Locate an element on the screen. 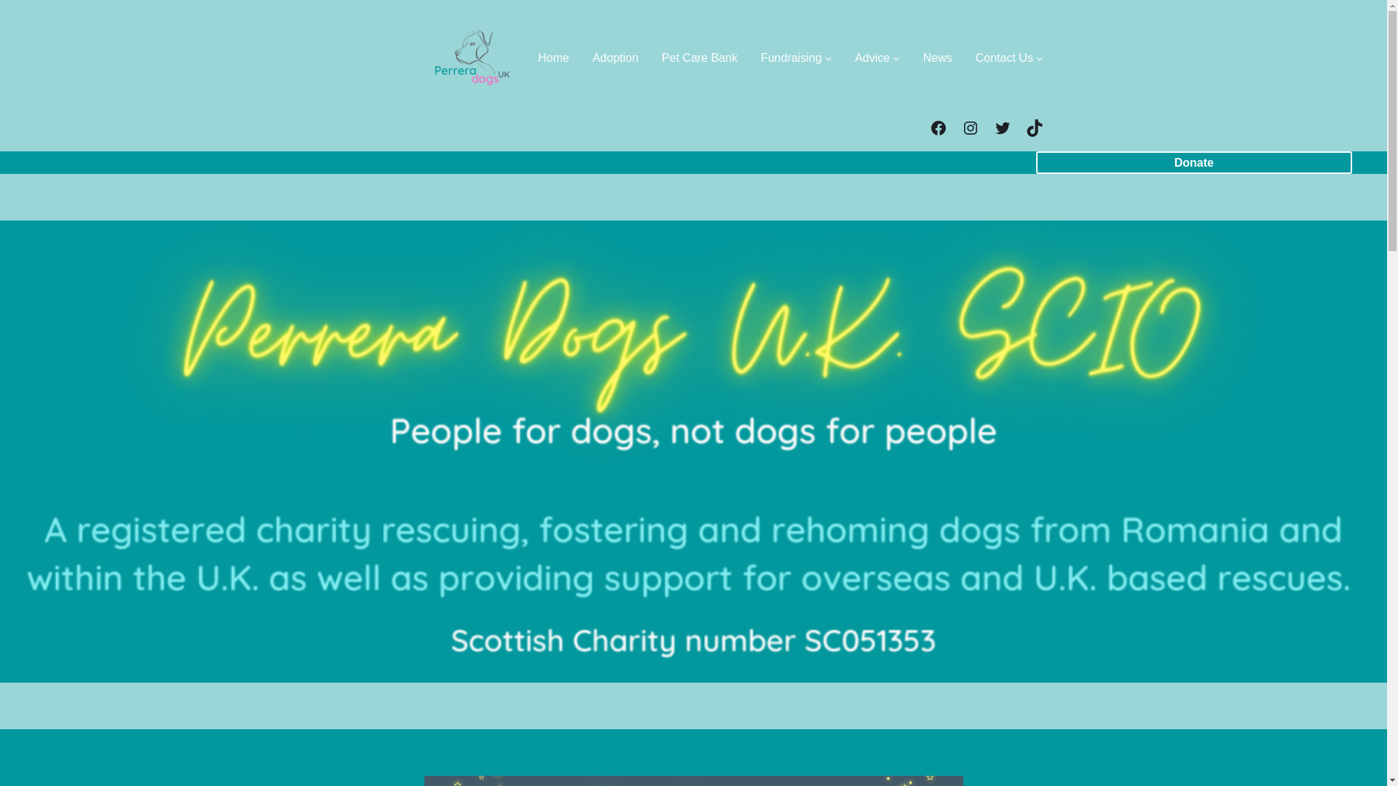 Image resolution: width=1398 pixels, height=786 pixels. News is located at coordinates (937, 57).